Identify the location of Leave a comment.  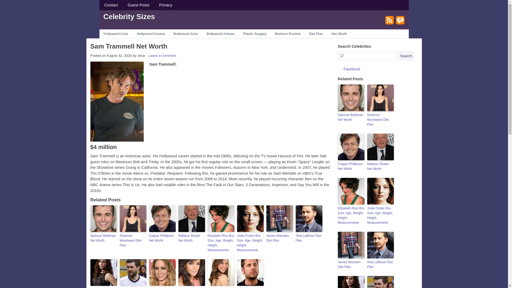
(162, 55).